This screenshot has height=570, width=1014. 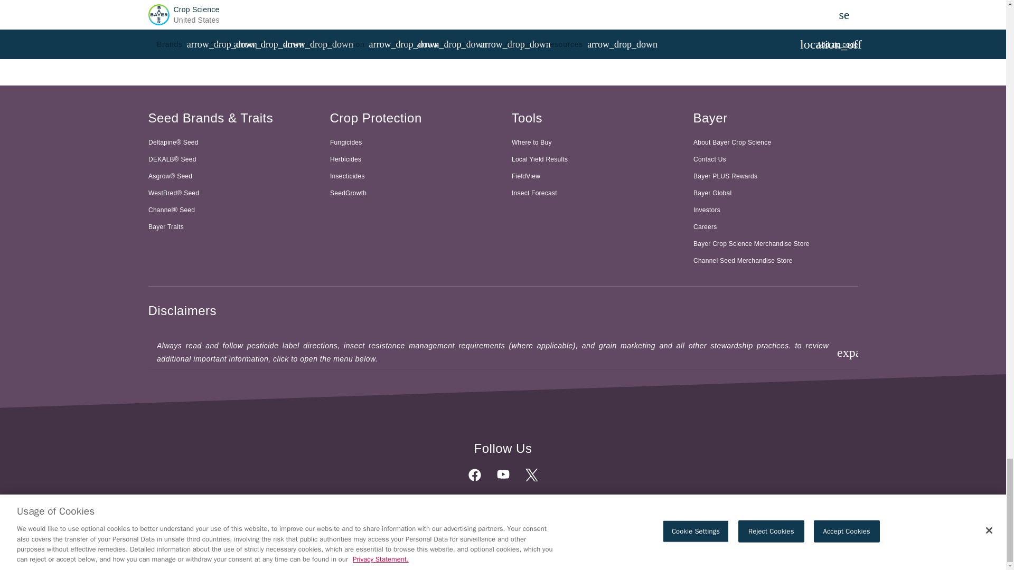 I want to click on Bayer Traits, so click(x=230, y=227).